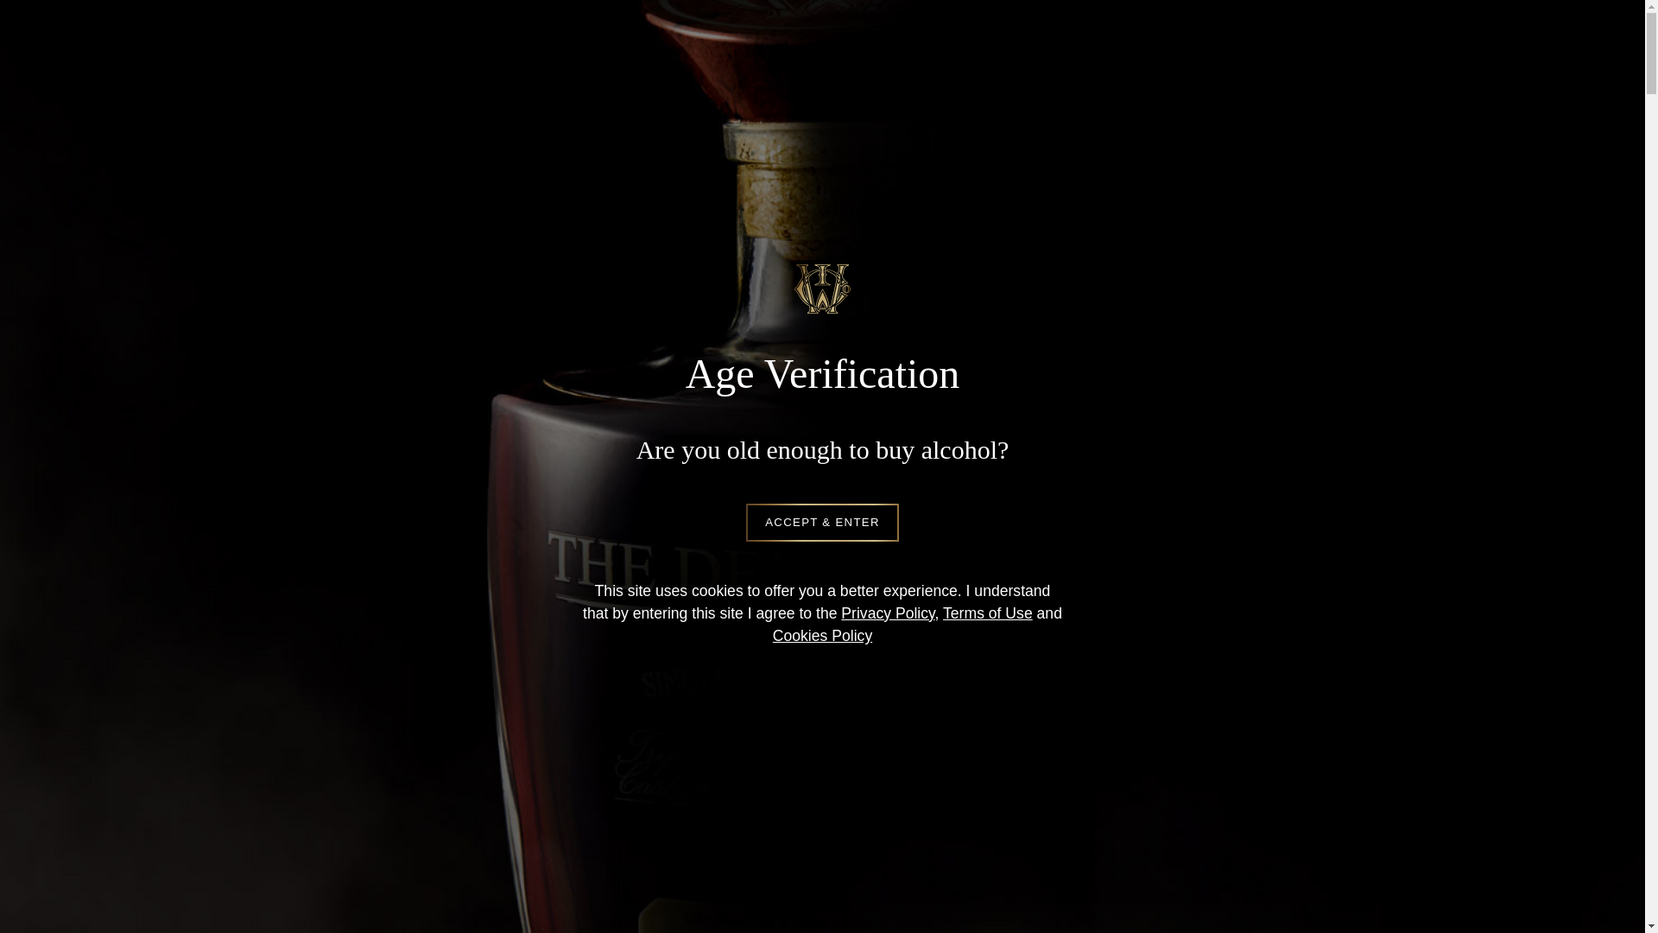  I want to click on Terms of Use, so click(988, 613).